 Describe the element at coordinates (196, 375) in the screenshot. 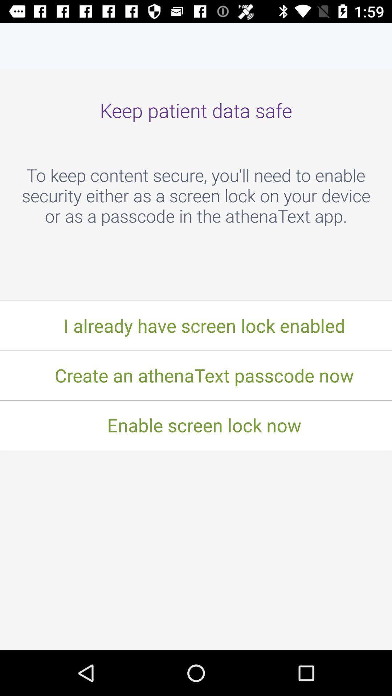

I see `launch the item below i already have item` at that location.